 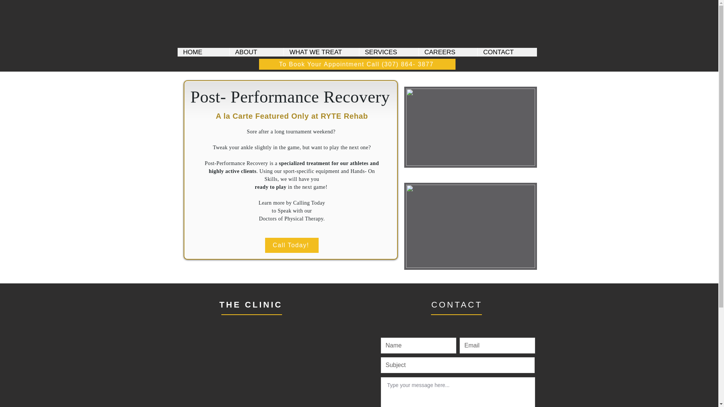 I want to click on CONTACT, so click(x=507, y=52).